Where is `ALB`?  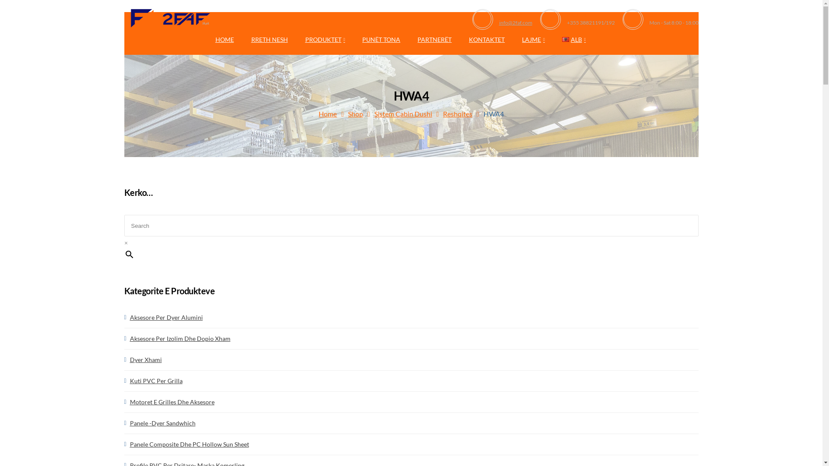
ALB is located at coordinates (566, 40).